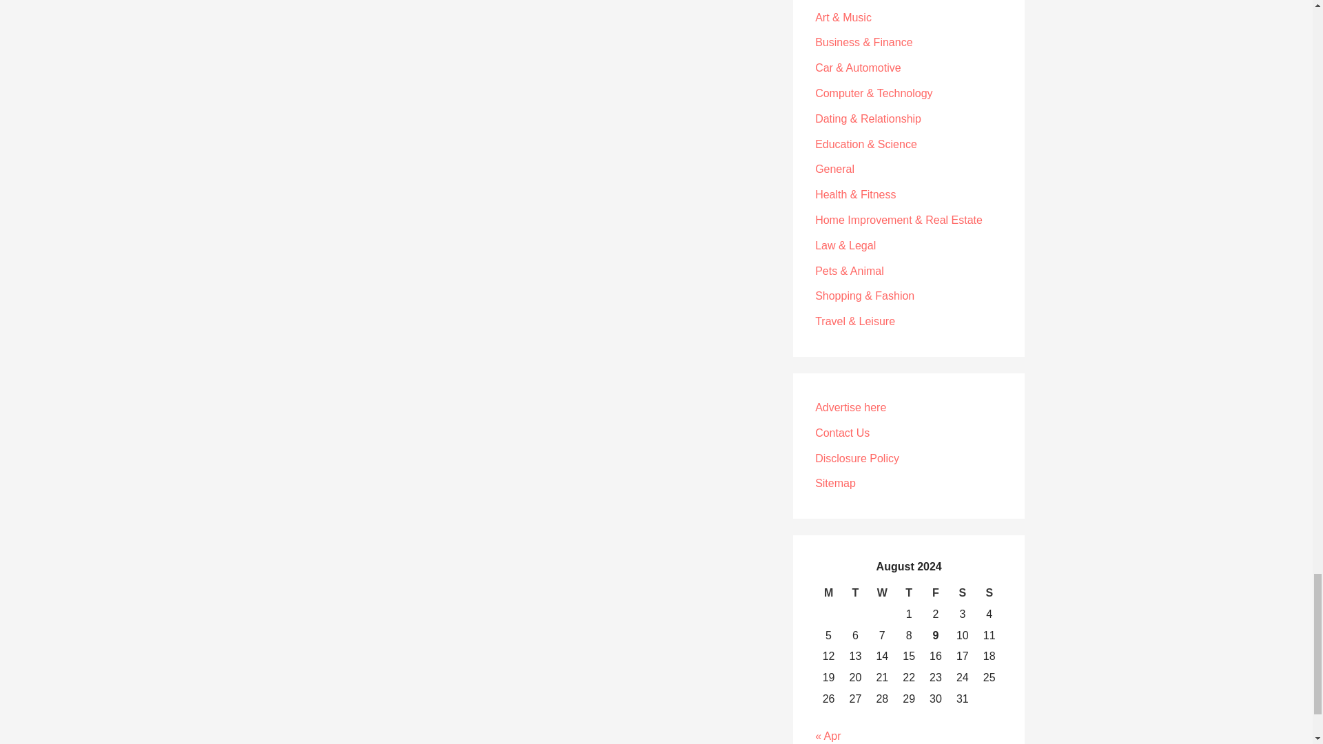 The width and height of the screenshot is (1323, 744). I want to click on Sunday, so click(989, 592).